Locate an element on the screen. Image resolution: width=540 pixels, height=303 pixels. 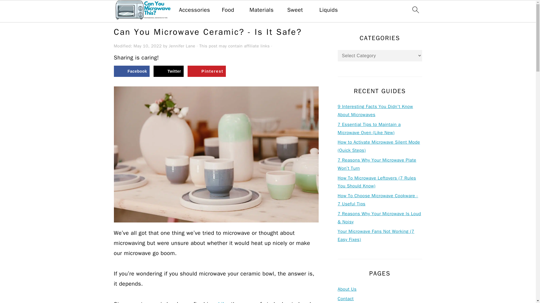
Liquids is located at coordinates (328, 10).